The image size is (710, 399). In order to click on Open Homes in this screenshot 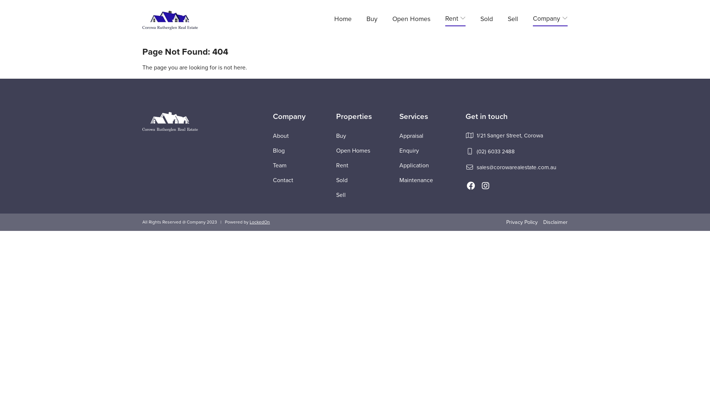, I will do `click(411, 20)`.